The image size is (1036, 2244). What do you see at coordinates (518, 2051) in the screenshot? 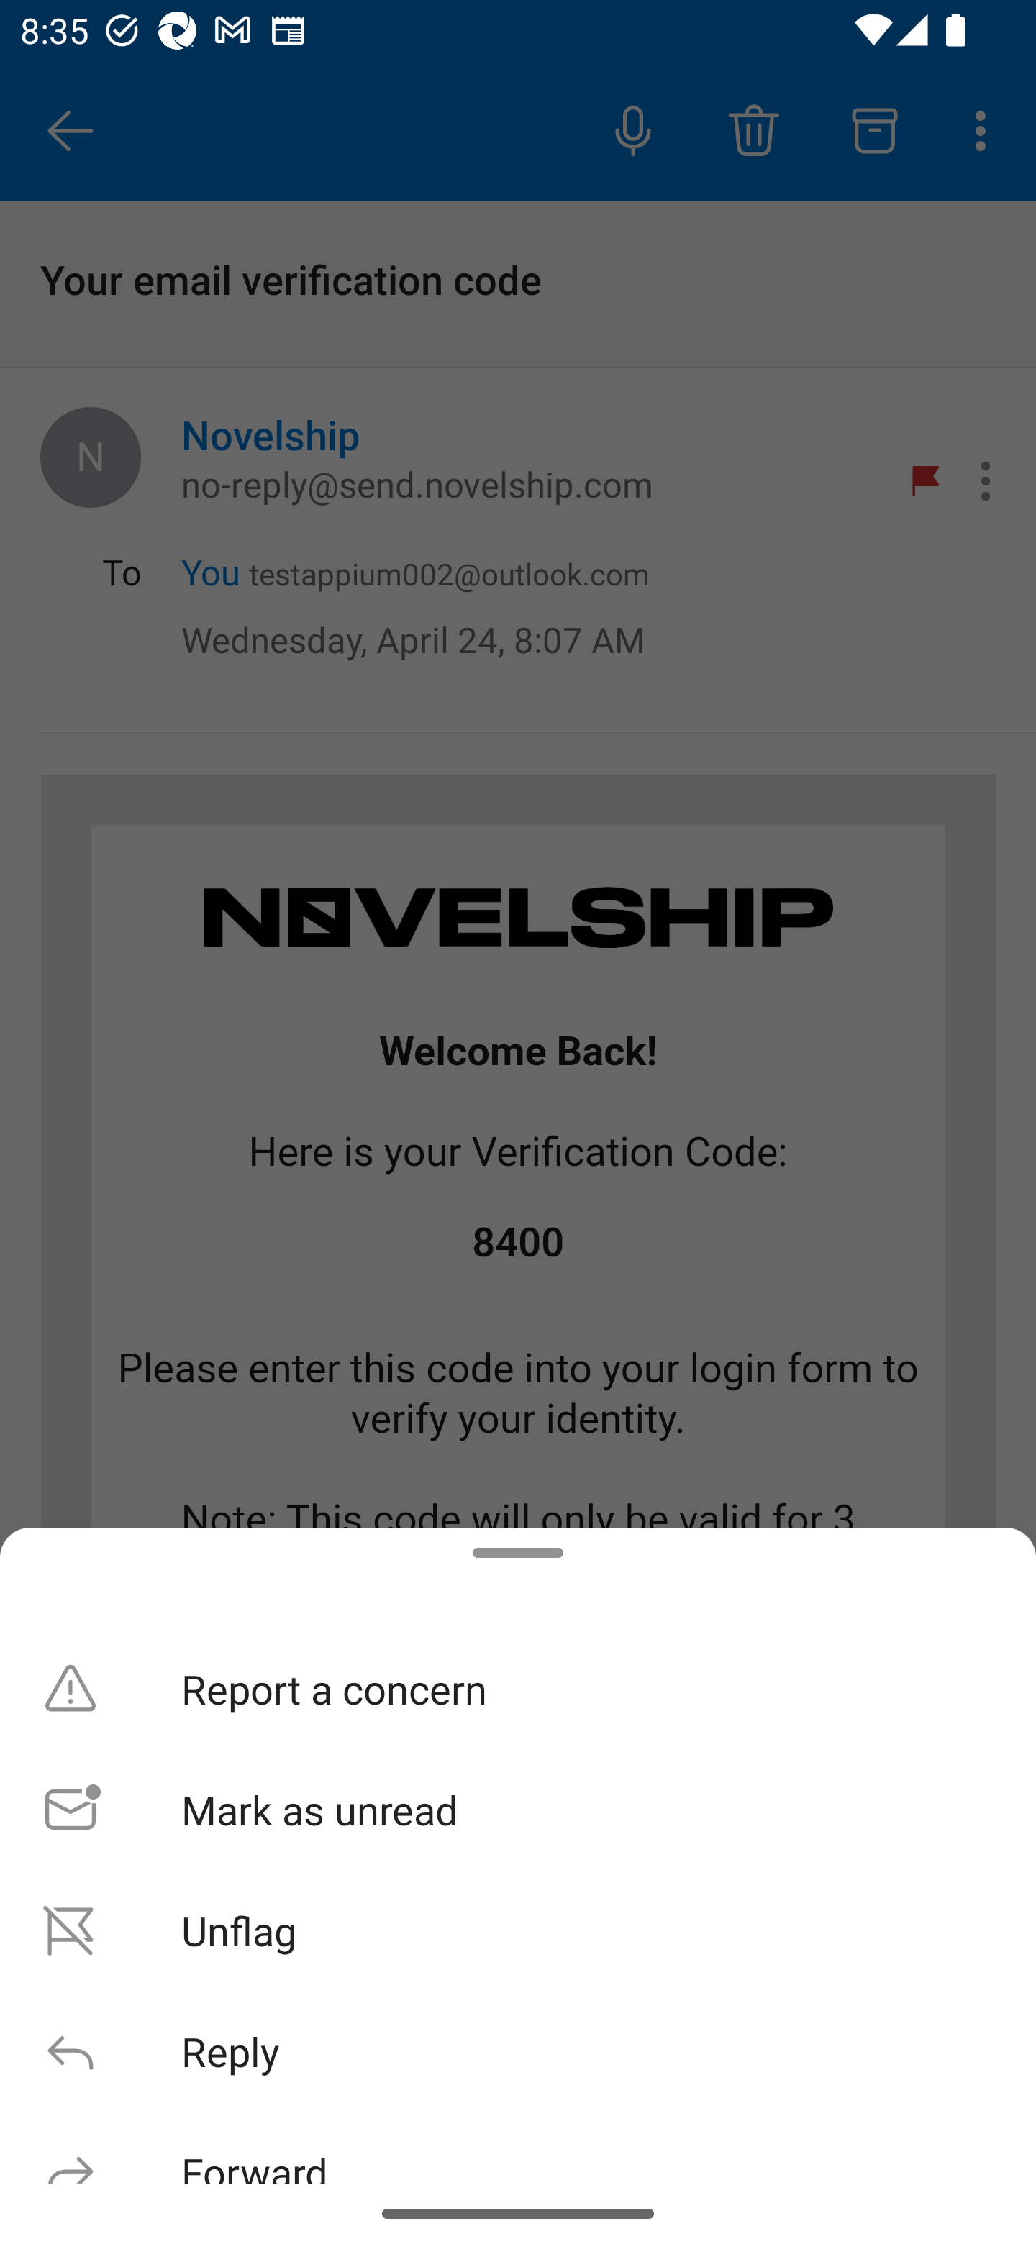
I see `Reply` at bounding box center [518, 2051].